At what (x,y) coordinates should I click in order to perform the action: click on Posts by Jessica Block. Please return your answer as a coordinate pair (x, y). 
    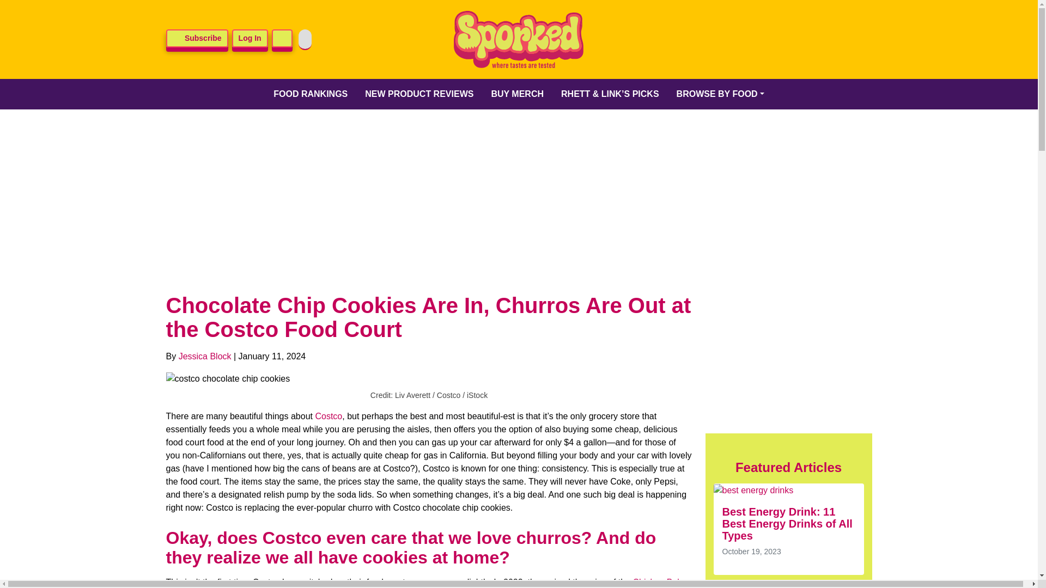
    Looking at the image, I should click on (205, 356).